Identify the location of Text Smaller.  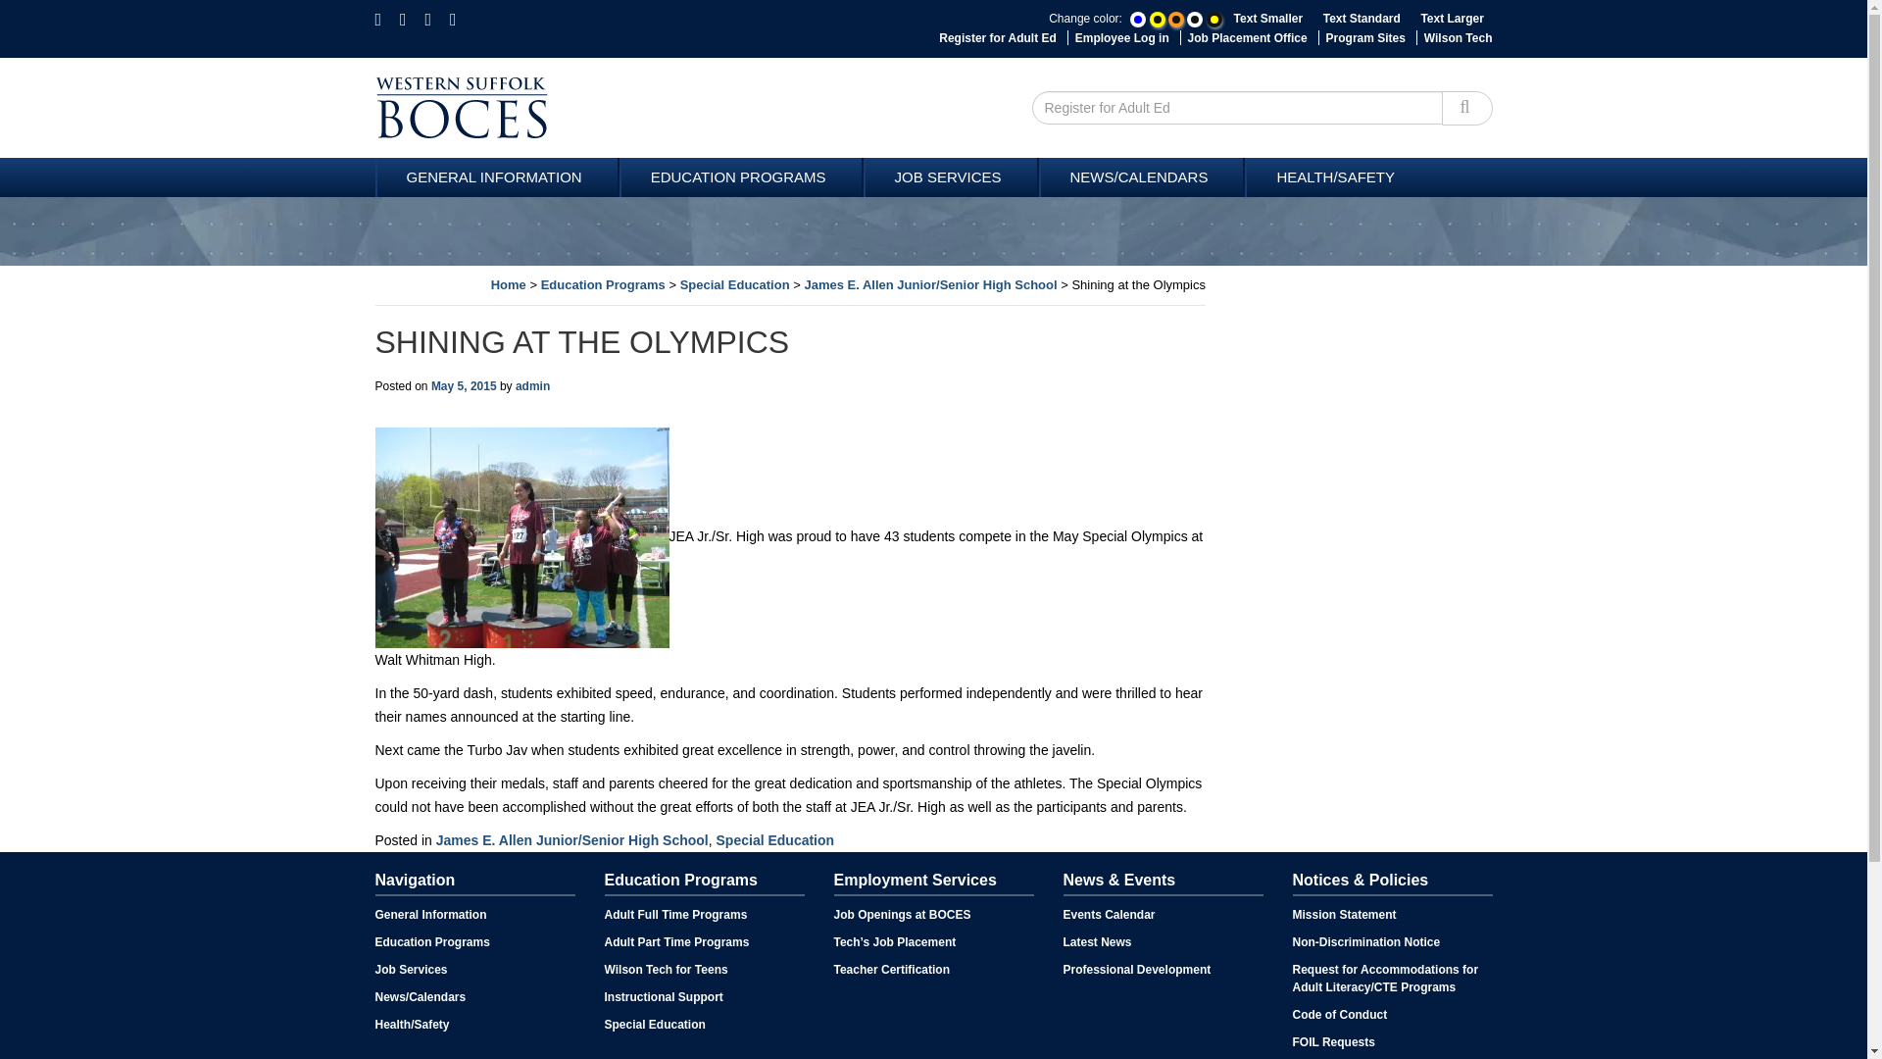
(1268, 19).